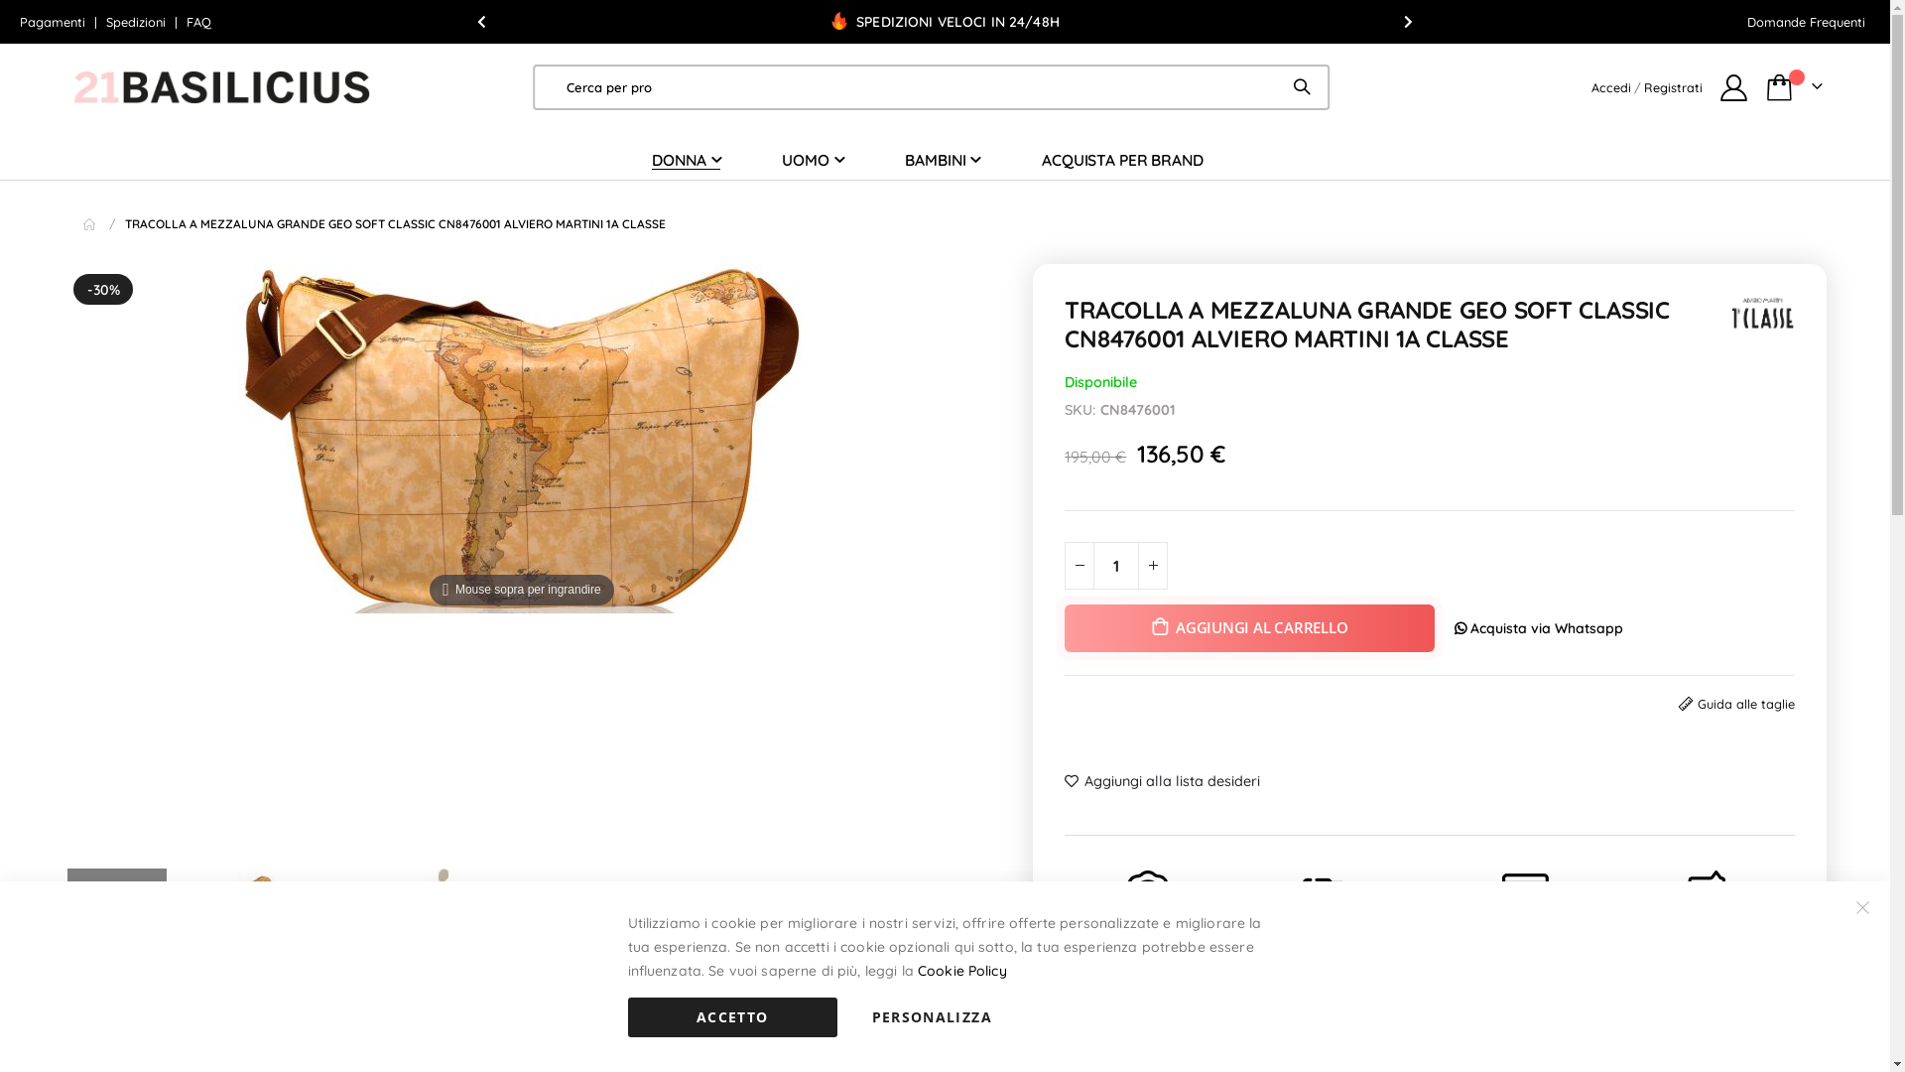 Image resolution: width=1905 pixels, height=1072 pixels. What do you see at coordinates (1763, 312) in the screenshot?
I see `ALVIERO MARTINI 1A CLASSE` at bounding box center [1763, 312].